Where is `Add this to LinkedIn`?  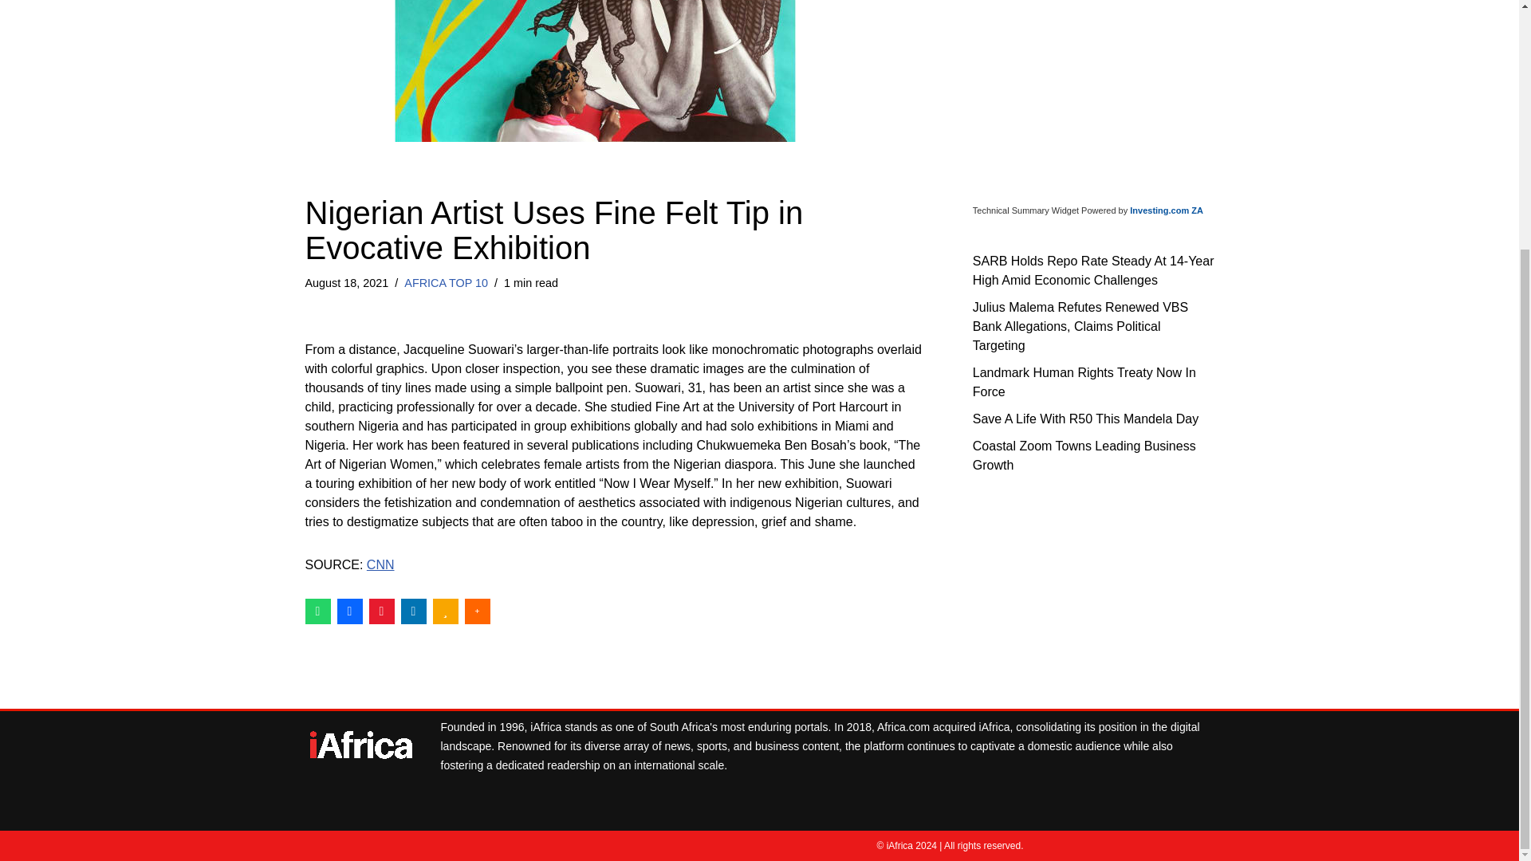
Add this to LinkedIn is located at coordinates (412, 610).